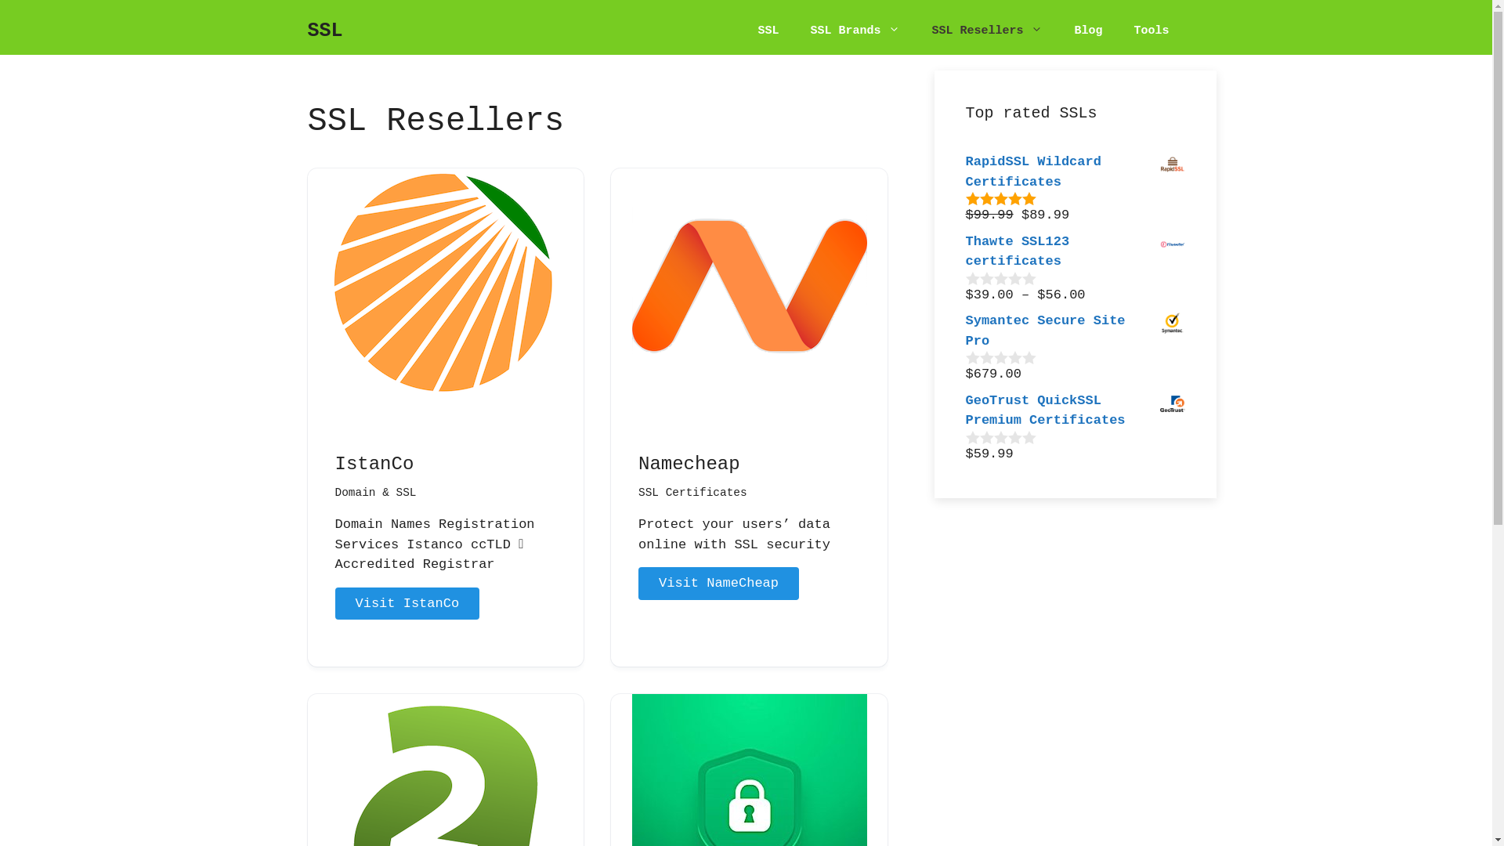  Describe the element at coordinates (324, 31) in the screenshot. I see `SSL` at that location.